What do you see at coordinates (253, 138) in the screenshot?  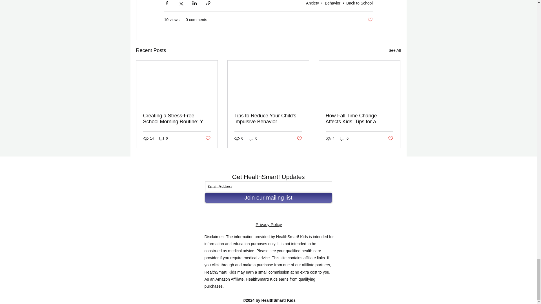 I see `0` at bounding box center [253, 138].